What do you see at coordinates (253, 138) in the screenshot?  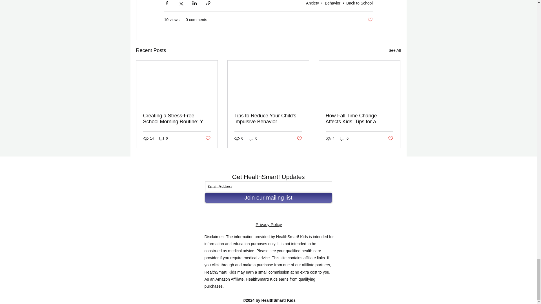 I see `0` at bounding box center [253, 138].